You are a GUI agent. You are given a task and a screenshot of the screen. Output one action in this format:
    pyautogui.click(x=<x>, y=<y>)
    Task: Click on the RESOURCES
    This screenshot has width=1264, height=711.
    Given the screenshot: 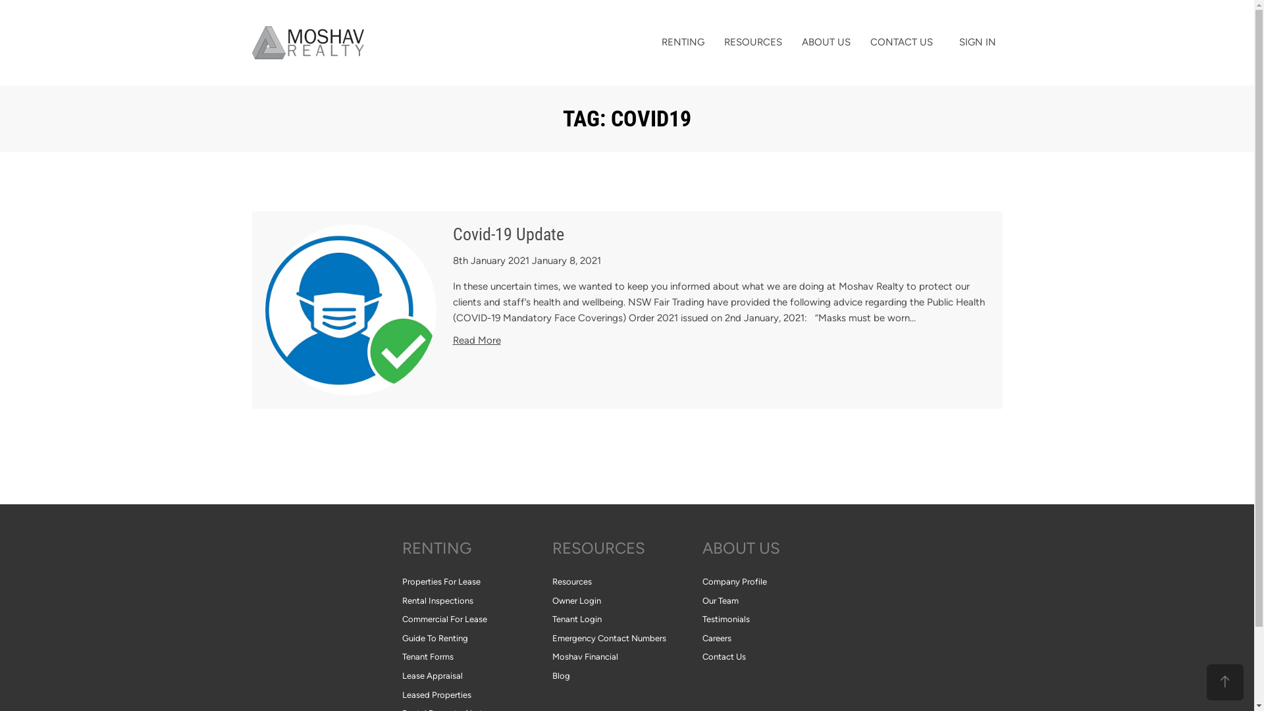 What is the action you would take?
    pyautogui.click(x=752, y=42)
    